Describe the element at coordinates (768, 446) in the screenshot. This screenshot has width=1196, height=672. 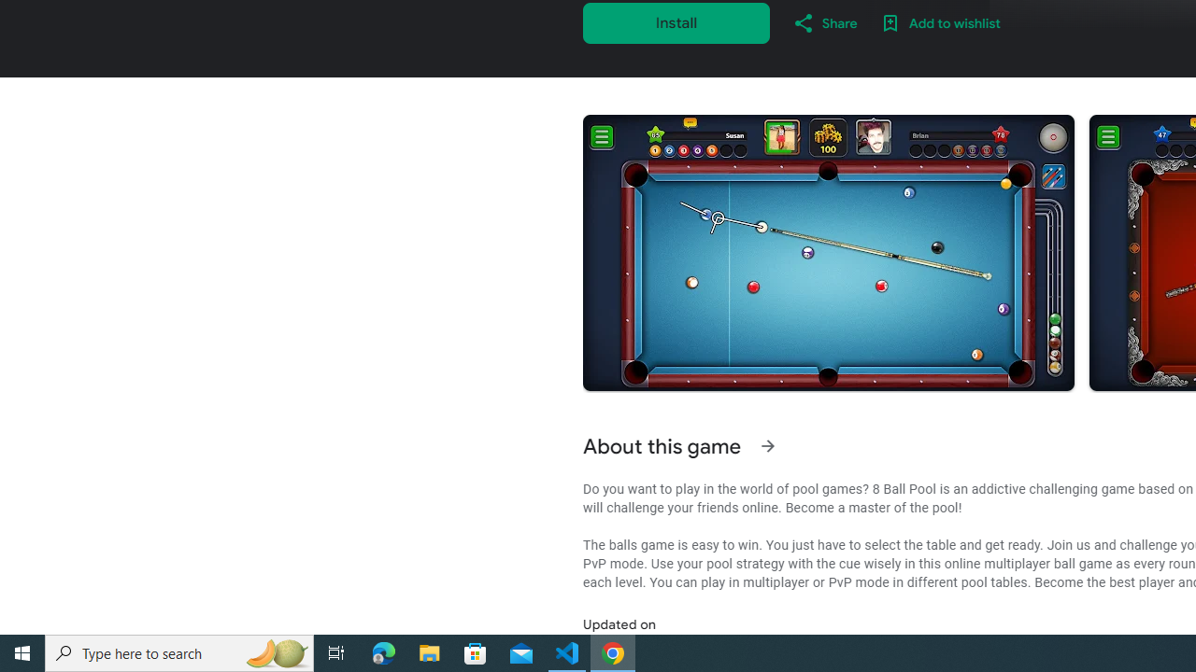
I see `See more information on About this game` at that location.